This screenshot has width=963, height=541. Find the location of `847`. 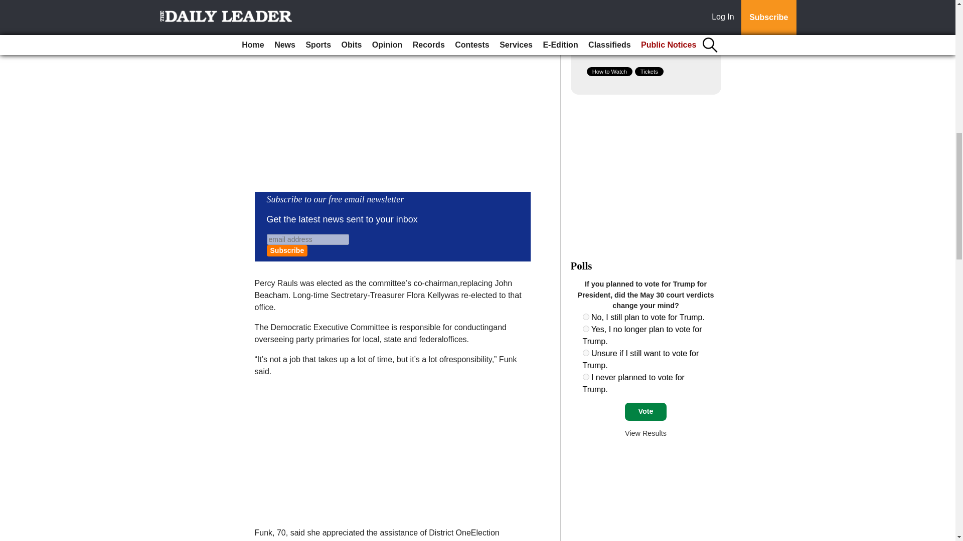

847 is located at coordinates (586, 329).